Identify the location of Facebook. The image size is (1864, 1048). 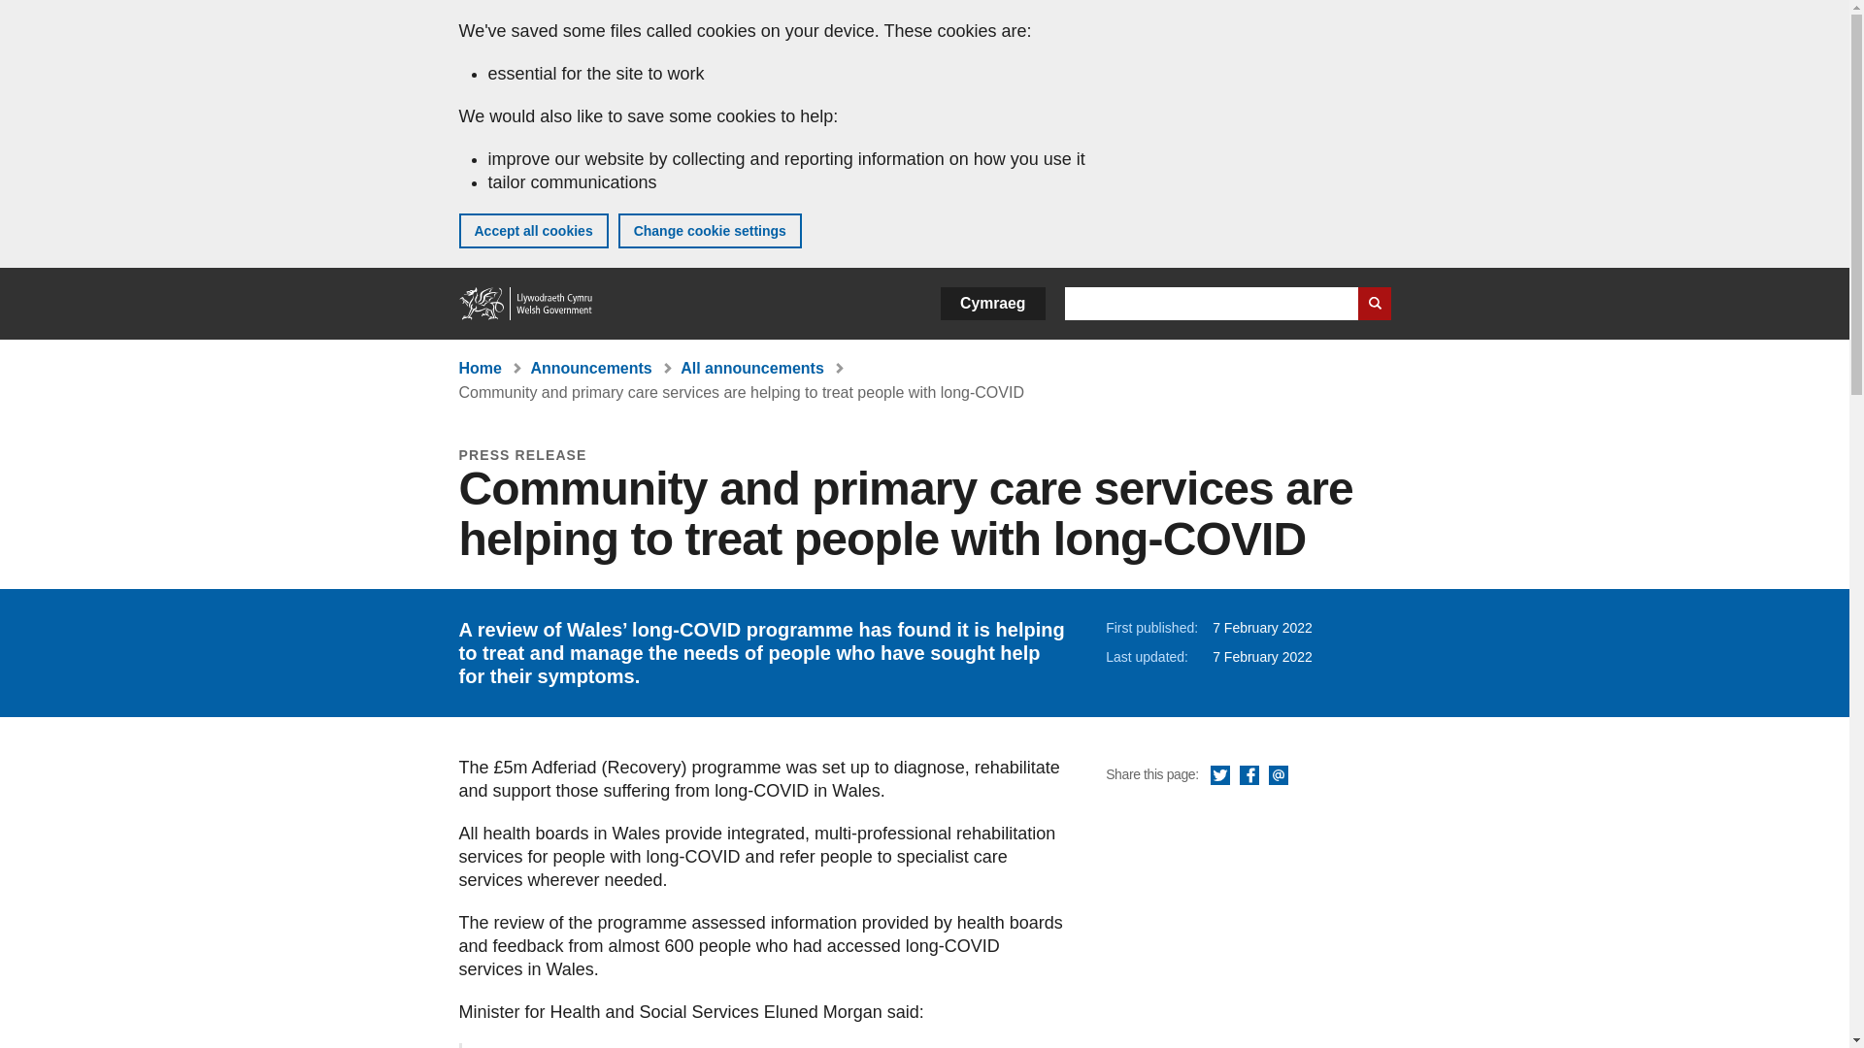
(1248, 776).